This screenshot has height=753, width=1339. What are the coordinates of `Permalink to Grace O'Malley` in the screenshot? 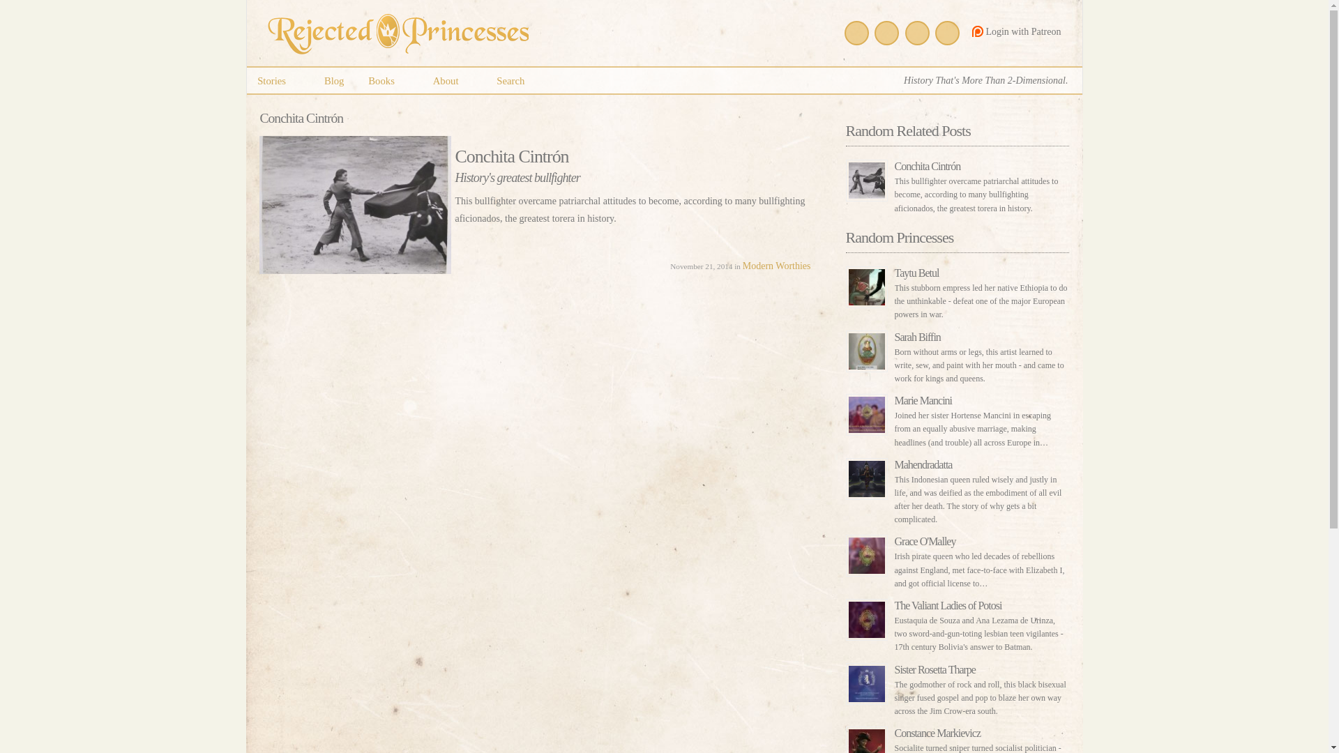 It's located at (957, 558).